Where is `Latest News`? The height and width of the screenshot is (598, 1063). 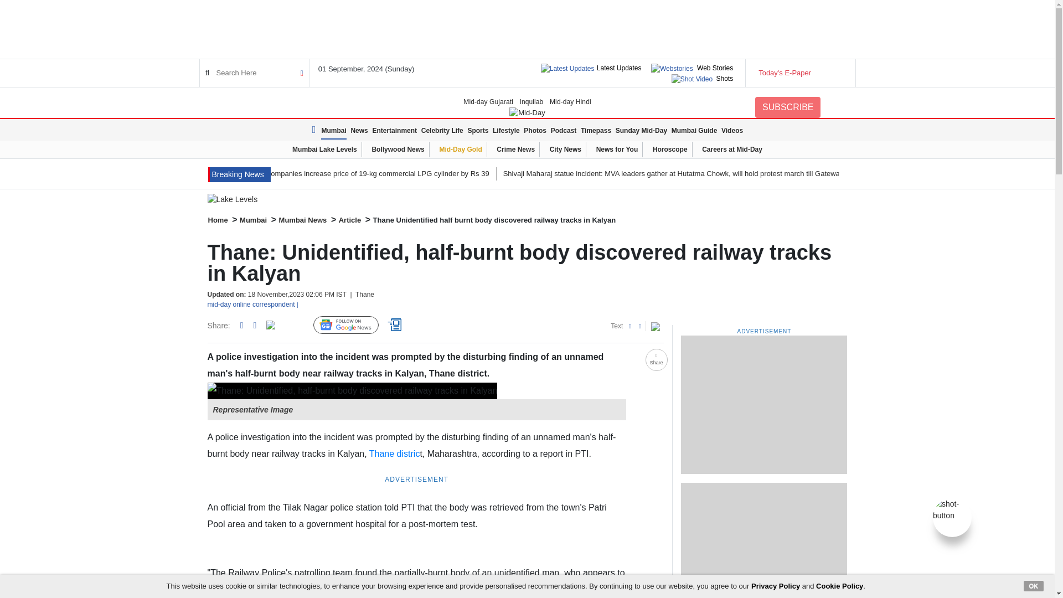 Latest News is located at coordinates (316, 130).